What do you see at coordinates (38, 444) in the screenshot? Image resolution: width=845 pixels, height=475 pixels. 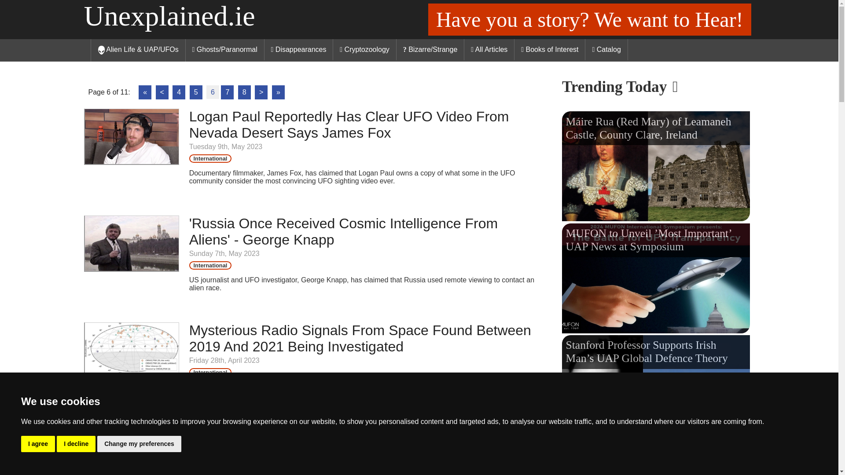 I see `I agree` at bounding box center [38, 444].